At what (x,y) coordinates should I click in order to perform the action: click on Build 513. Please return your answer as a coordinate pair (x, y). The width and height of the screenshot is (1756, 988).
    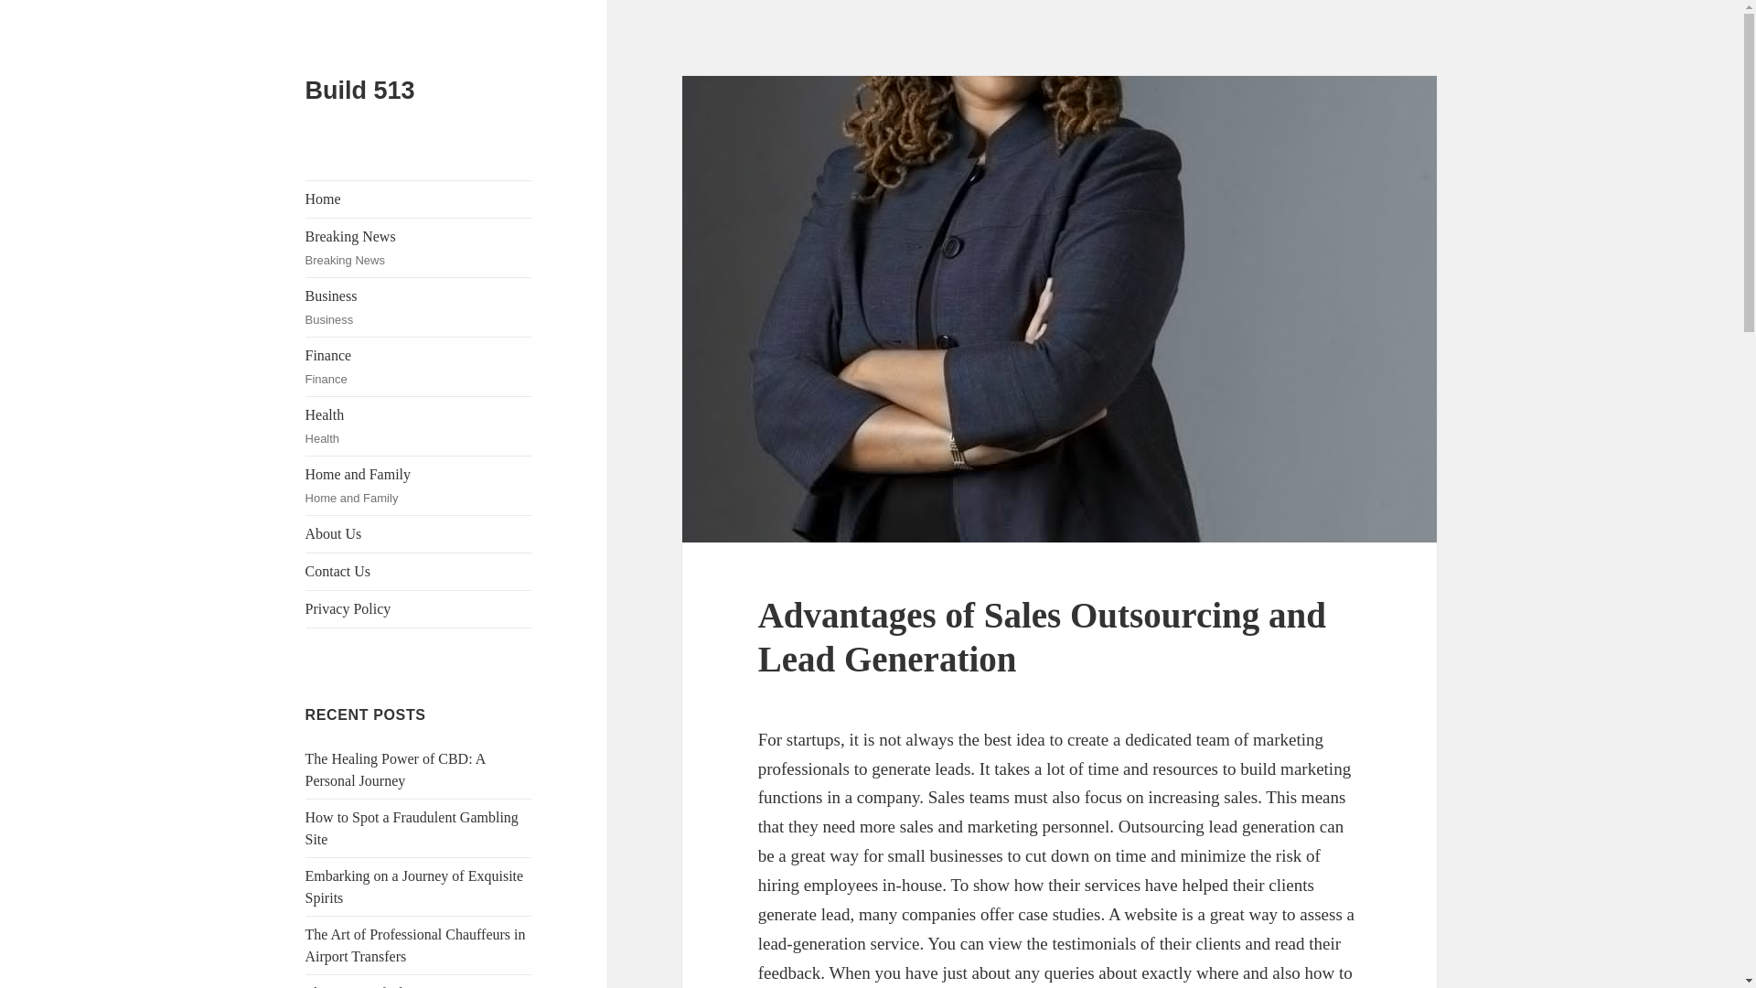
    Looking at the image, I should click on (419, 533).